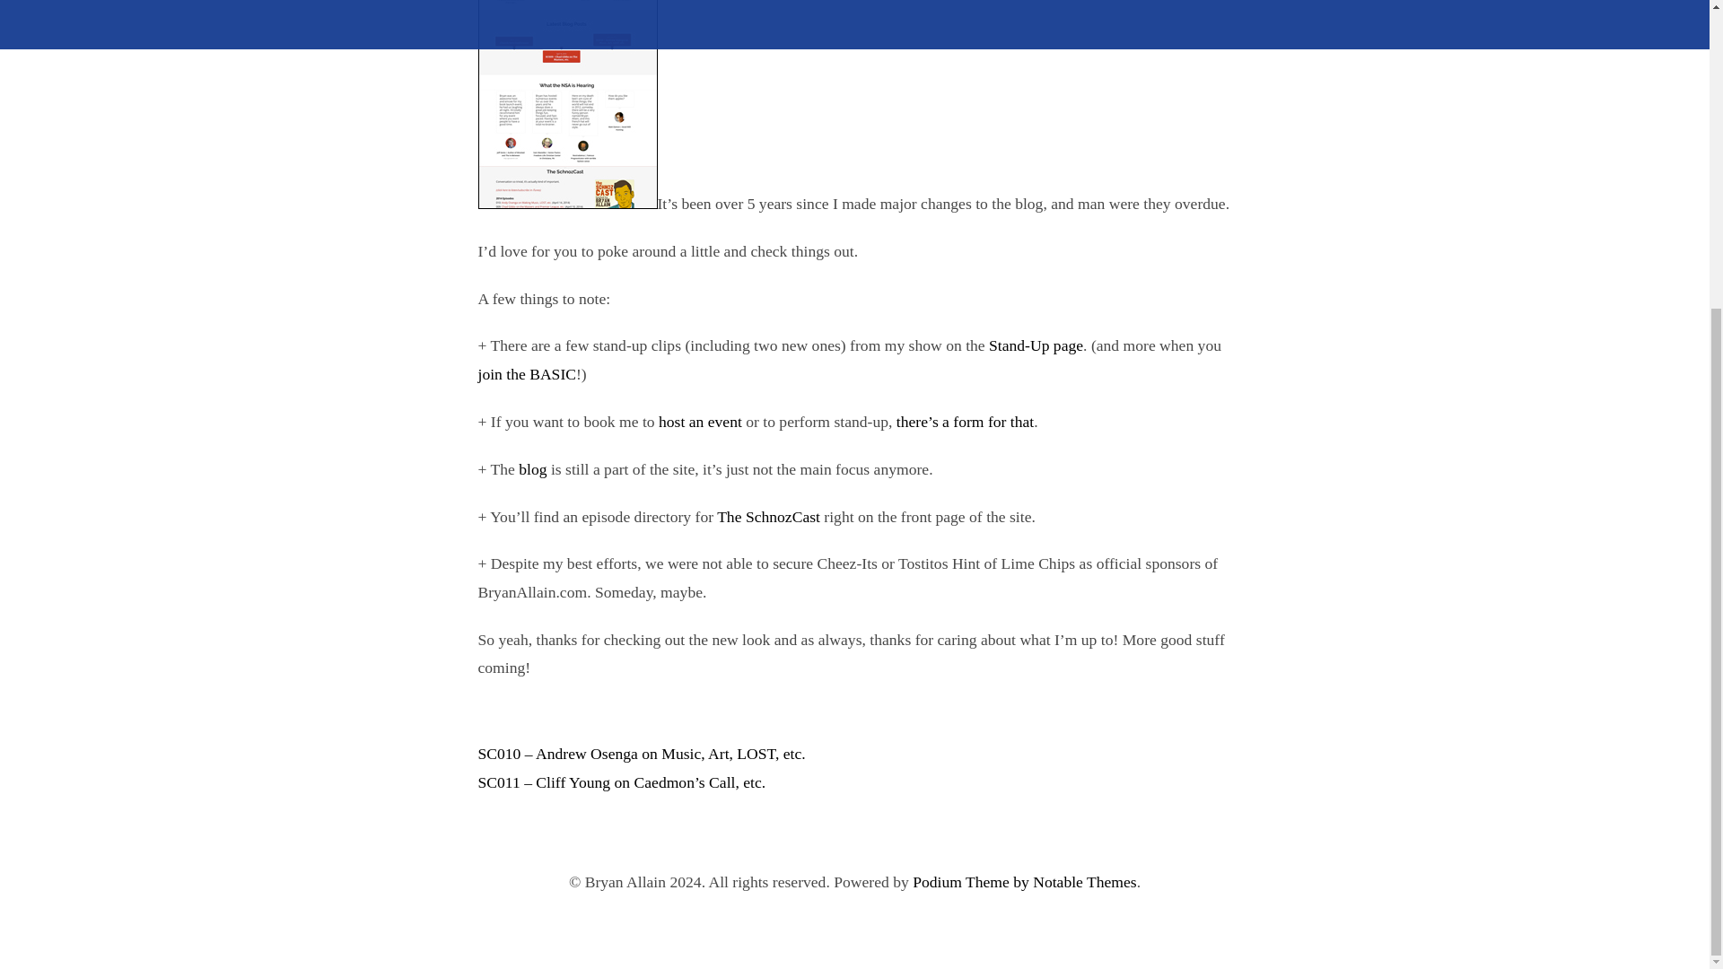 The height and width of the screenshot is (969, 1723). I want to click on host an event, so click(700, 422).